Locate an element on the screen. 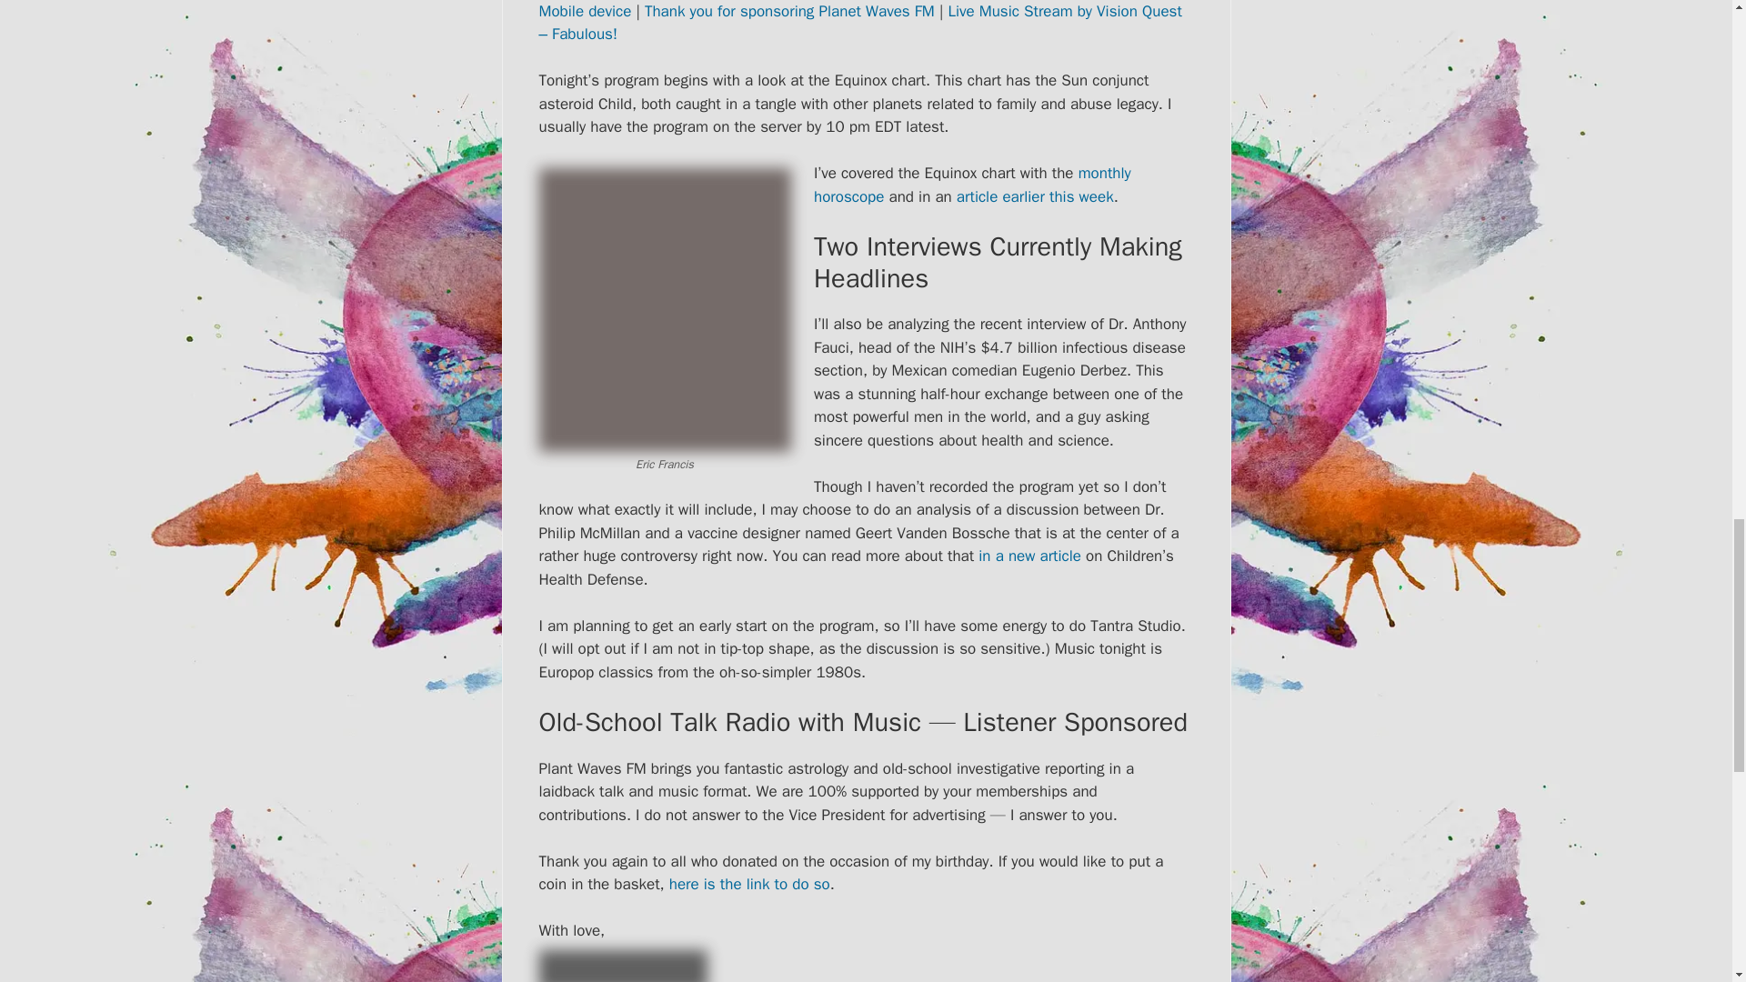 The image size is (1746, 982). Thank you for sponsoring Planet Waves FM is located at coordinates (789, 11).